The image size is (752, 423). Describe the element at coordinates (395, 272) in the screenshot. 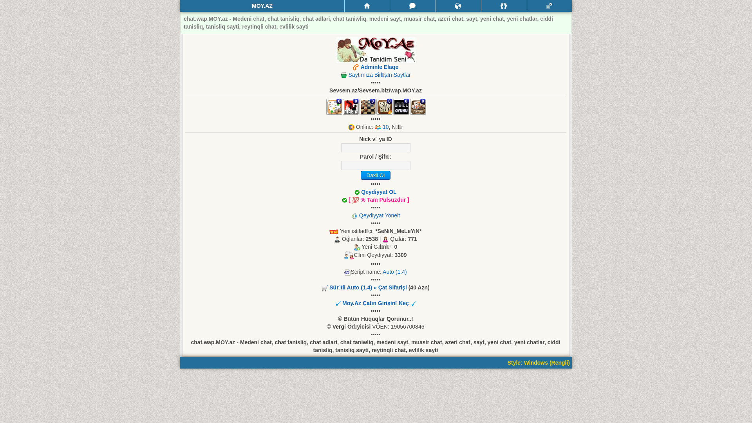

I see `Auto (1.4)` at that location.